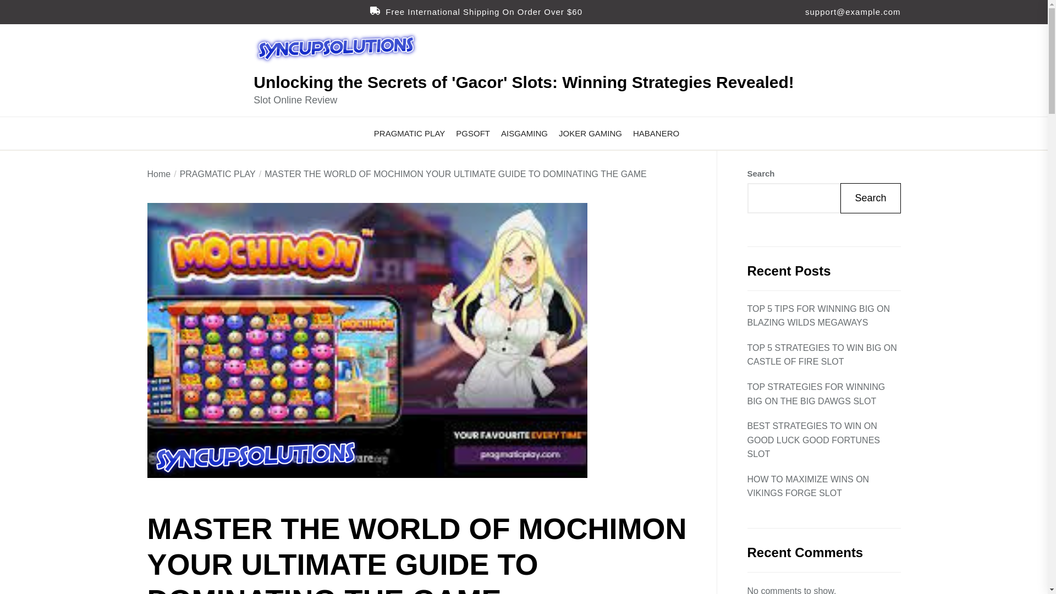 The image size is (1056, 594). I want to click on TOP 5 STRATEGIES TO WIN BIG ON CASTLE OF FIRE SLOT, so click(823, 354).